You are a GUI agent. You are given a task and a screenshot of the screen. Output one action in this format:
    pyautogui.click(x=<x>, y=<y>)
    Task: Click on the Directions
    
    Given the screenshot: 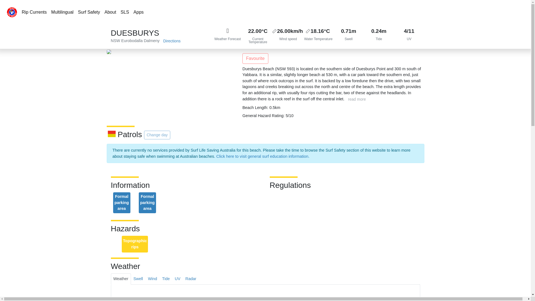 What is the action you would take?
    pyautogui.click(x=172, y=41)
    